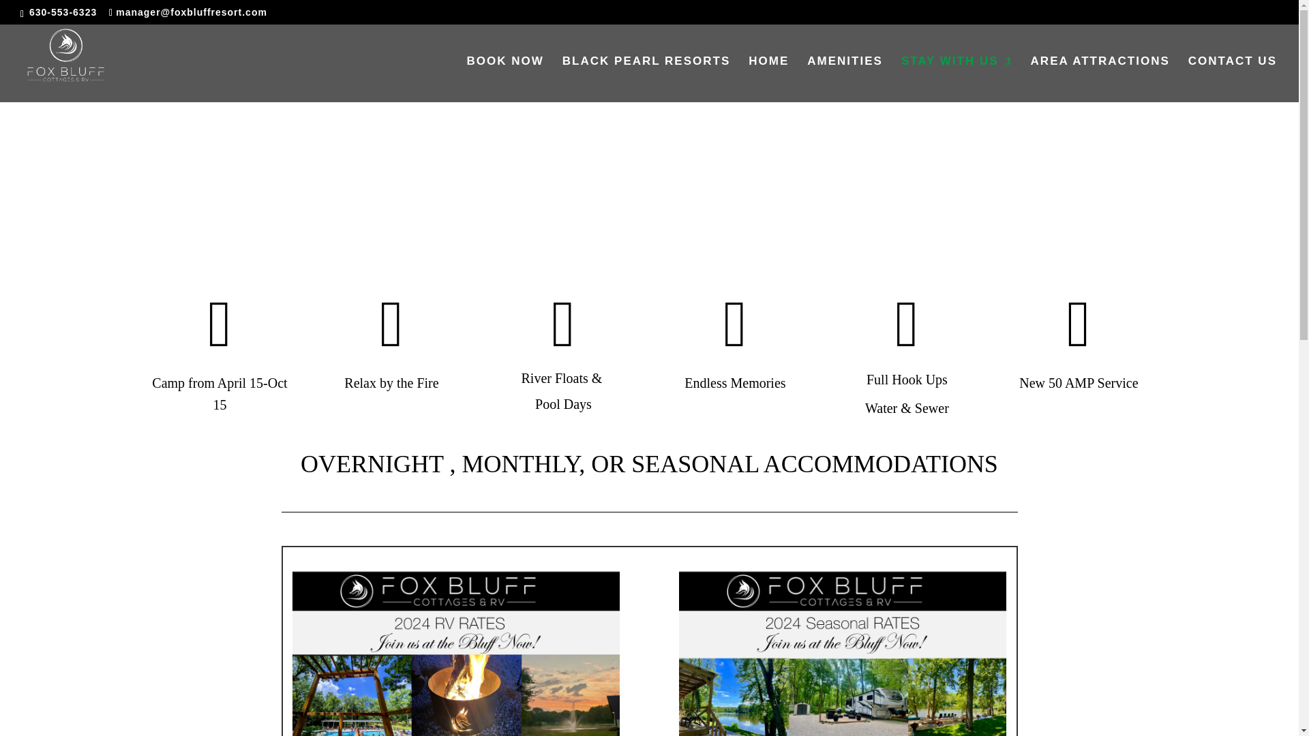 Image resolution: width=1309 pixels, height=736 pixels. I want to click on AREA ATTRACTIONS, so click(1100, 79).